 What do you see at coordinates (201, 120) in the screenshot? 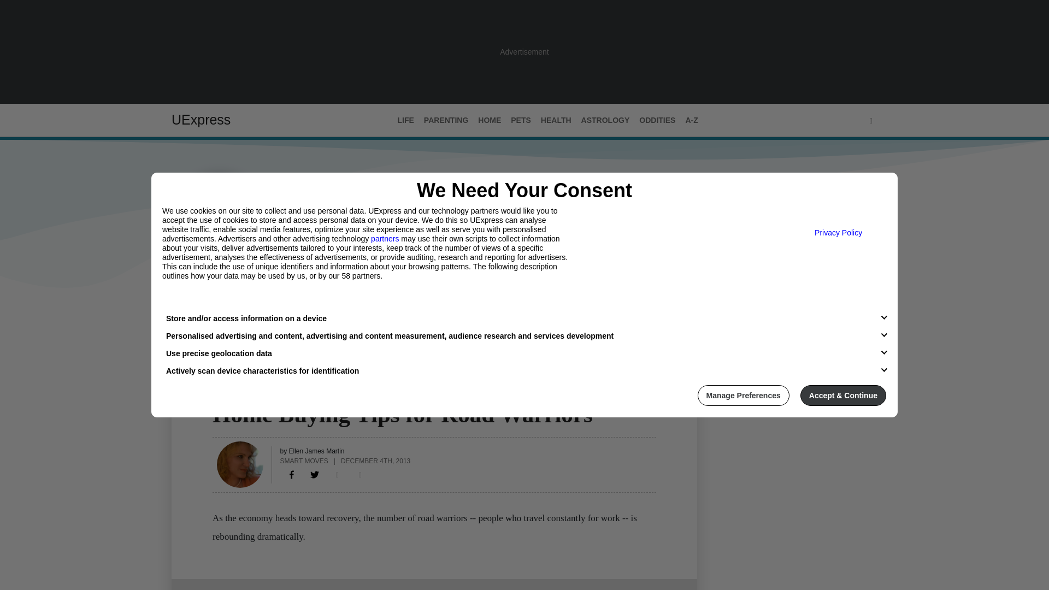
I see `UExpress` at bounding box center [201, 120].